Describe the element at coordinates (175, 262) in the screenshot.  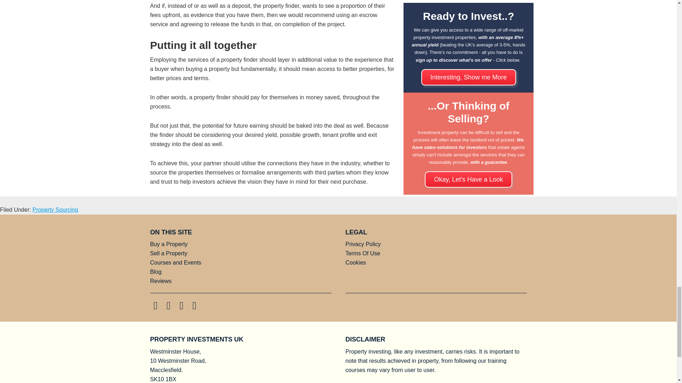
I see `Courses and Events` at that location.